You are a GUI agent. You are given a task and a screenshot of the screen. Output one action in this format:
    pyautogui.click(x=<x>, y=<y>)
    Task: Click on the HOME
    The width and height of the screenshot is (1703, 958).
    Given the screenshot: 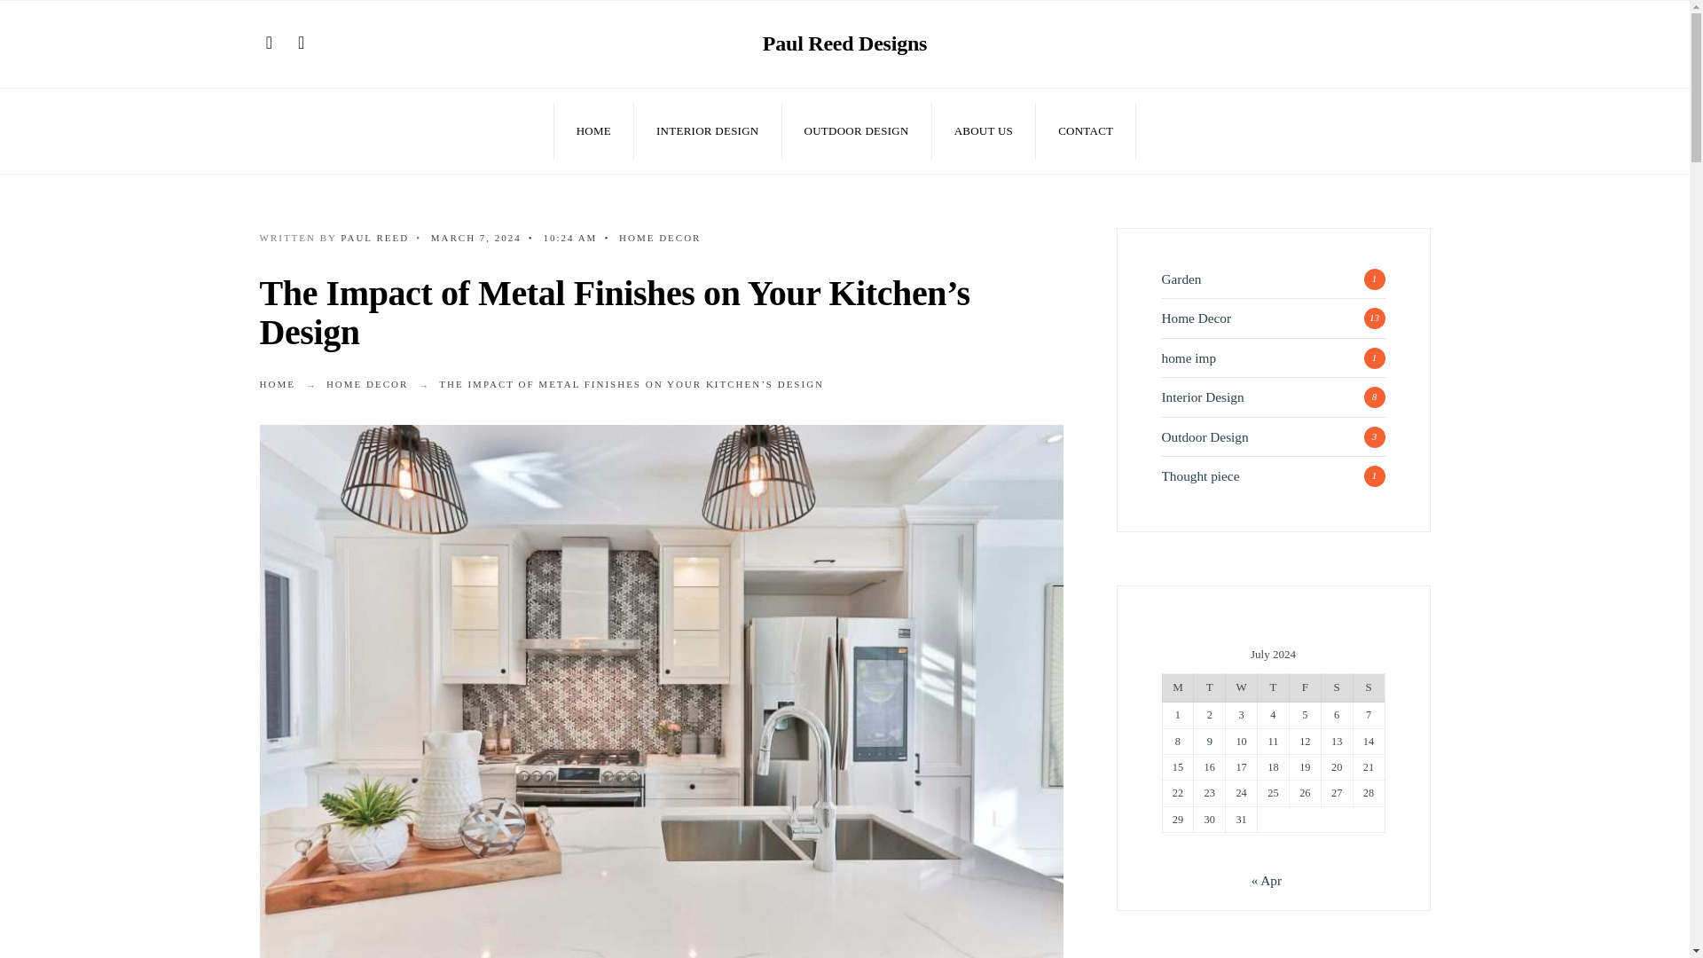 What is the action you would take?
    pyautogui.click(x=277, y=383)
    